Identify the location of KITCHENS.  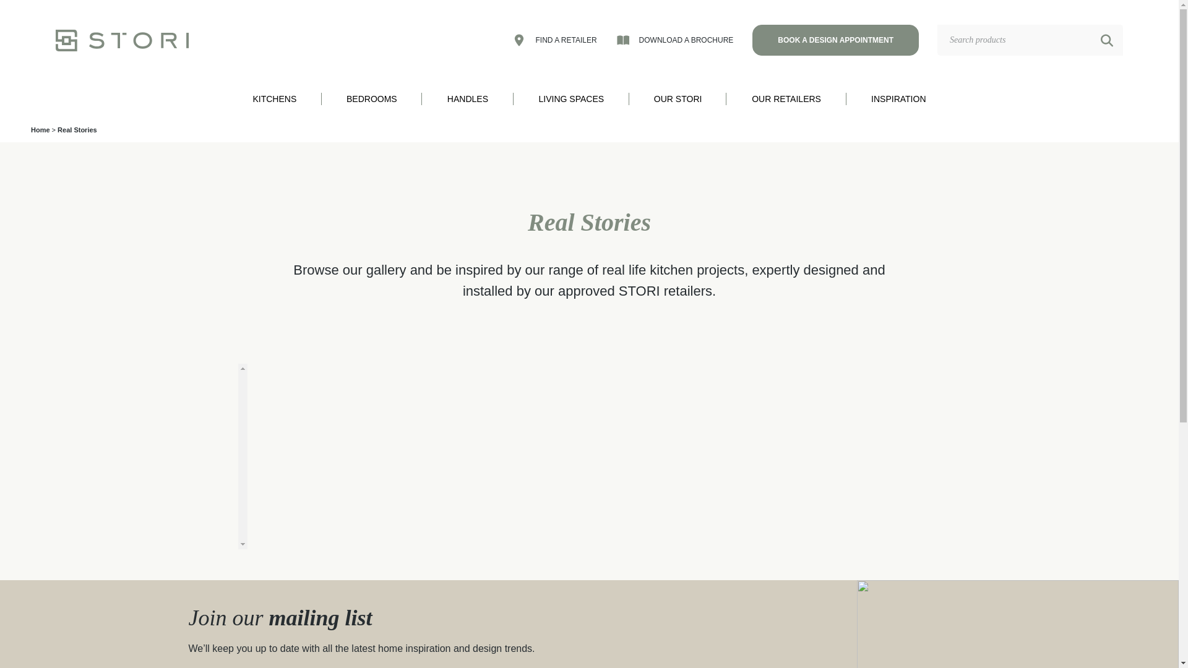
(275, 98).